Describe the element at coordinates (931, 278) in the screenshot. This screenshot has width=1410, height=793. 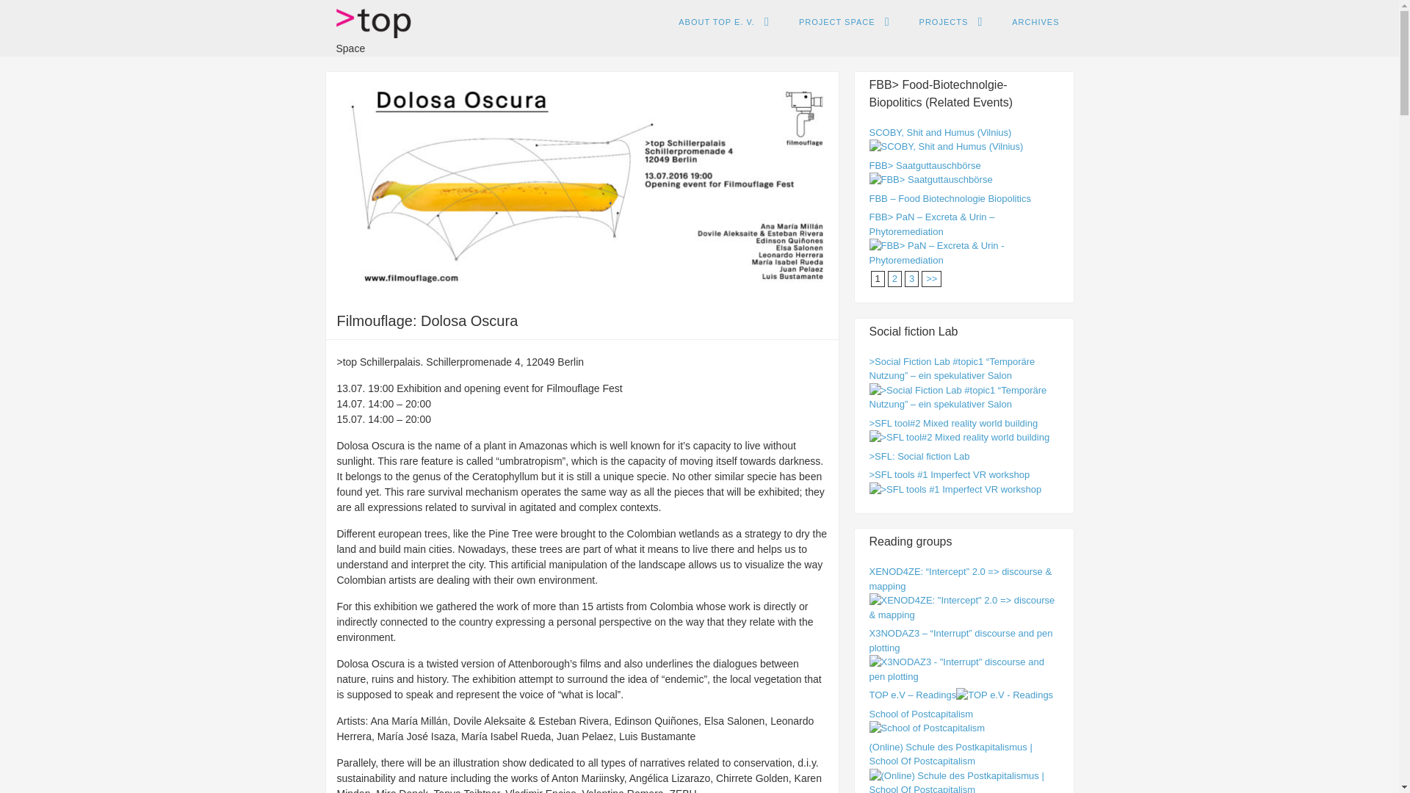
I see `2` at that location.